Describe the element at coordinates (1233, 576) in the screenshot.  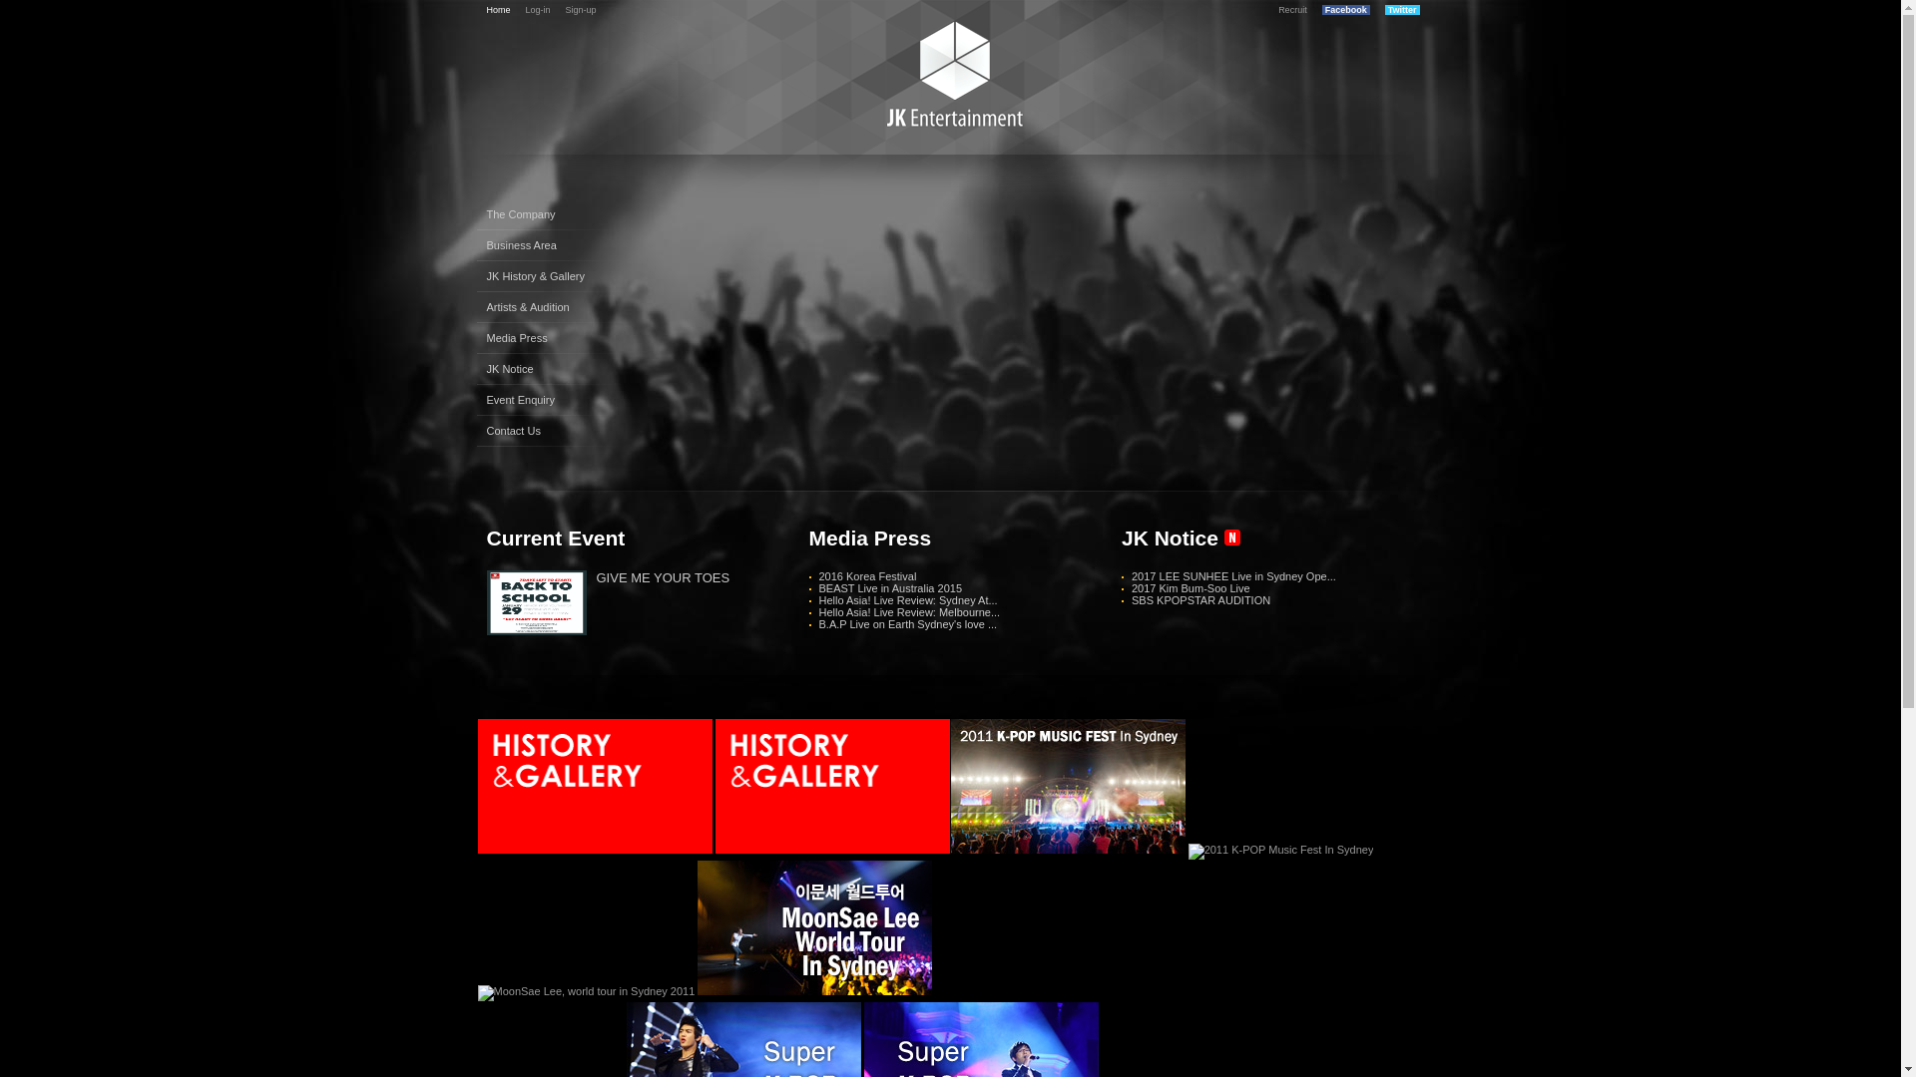
I see `2017 LEE SUNHEE Live in Sydney Ope...` at that location.